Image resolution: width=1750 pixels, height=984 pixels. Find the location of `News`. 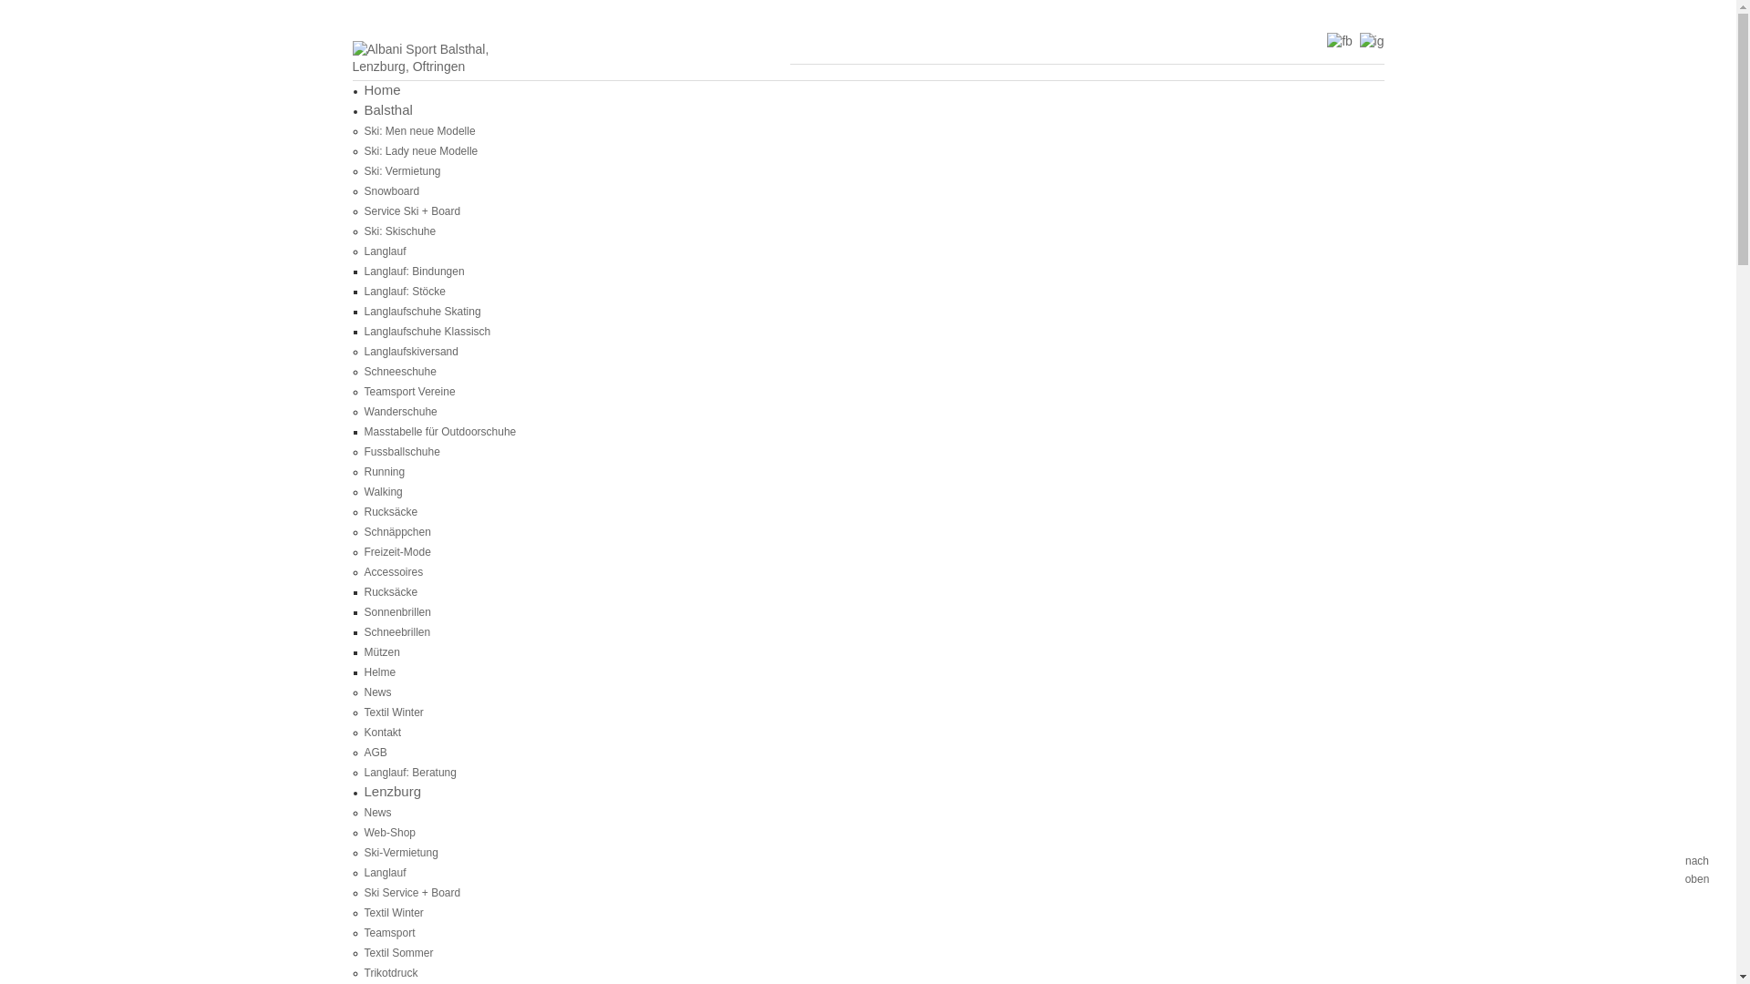

News is located at coordinates (378, 692).